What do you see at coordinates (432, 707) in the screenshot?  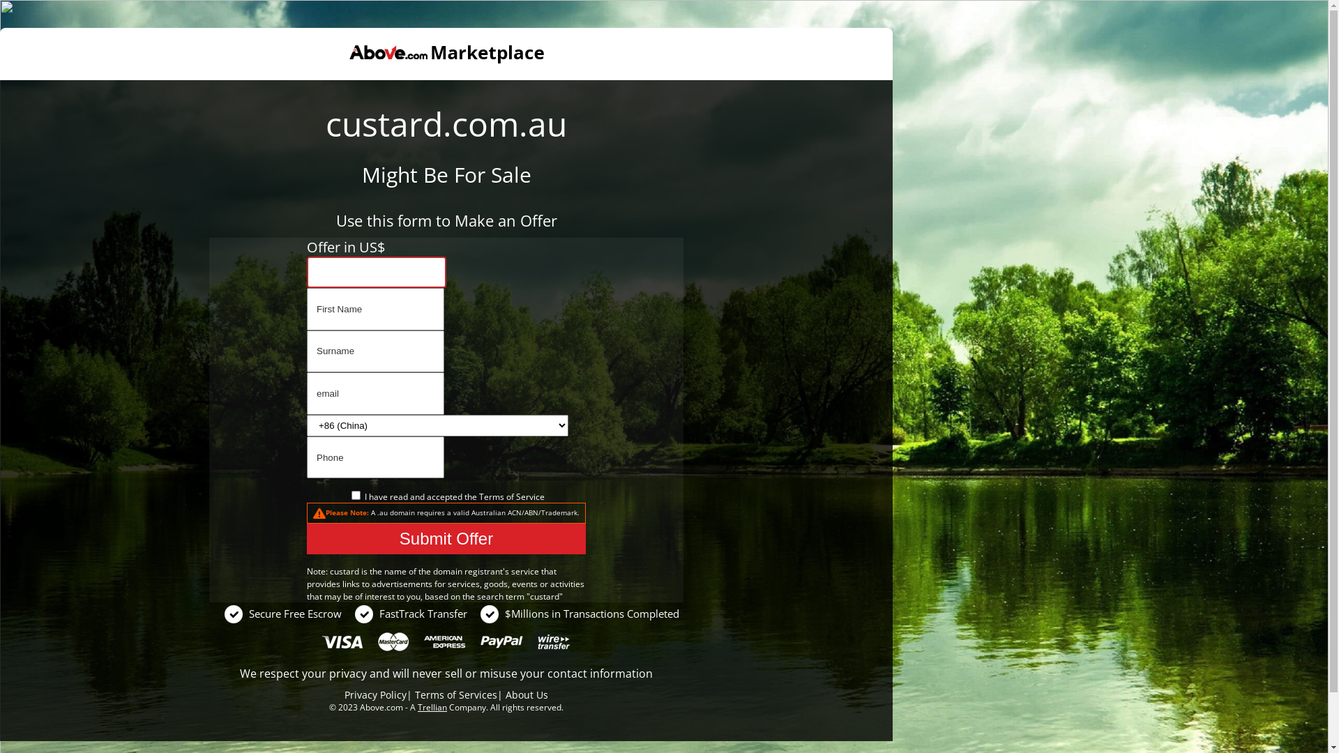 I see `Trellian` at bounding box center [432, 707].